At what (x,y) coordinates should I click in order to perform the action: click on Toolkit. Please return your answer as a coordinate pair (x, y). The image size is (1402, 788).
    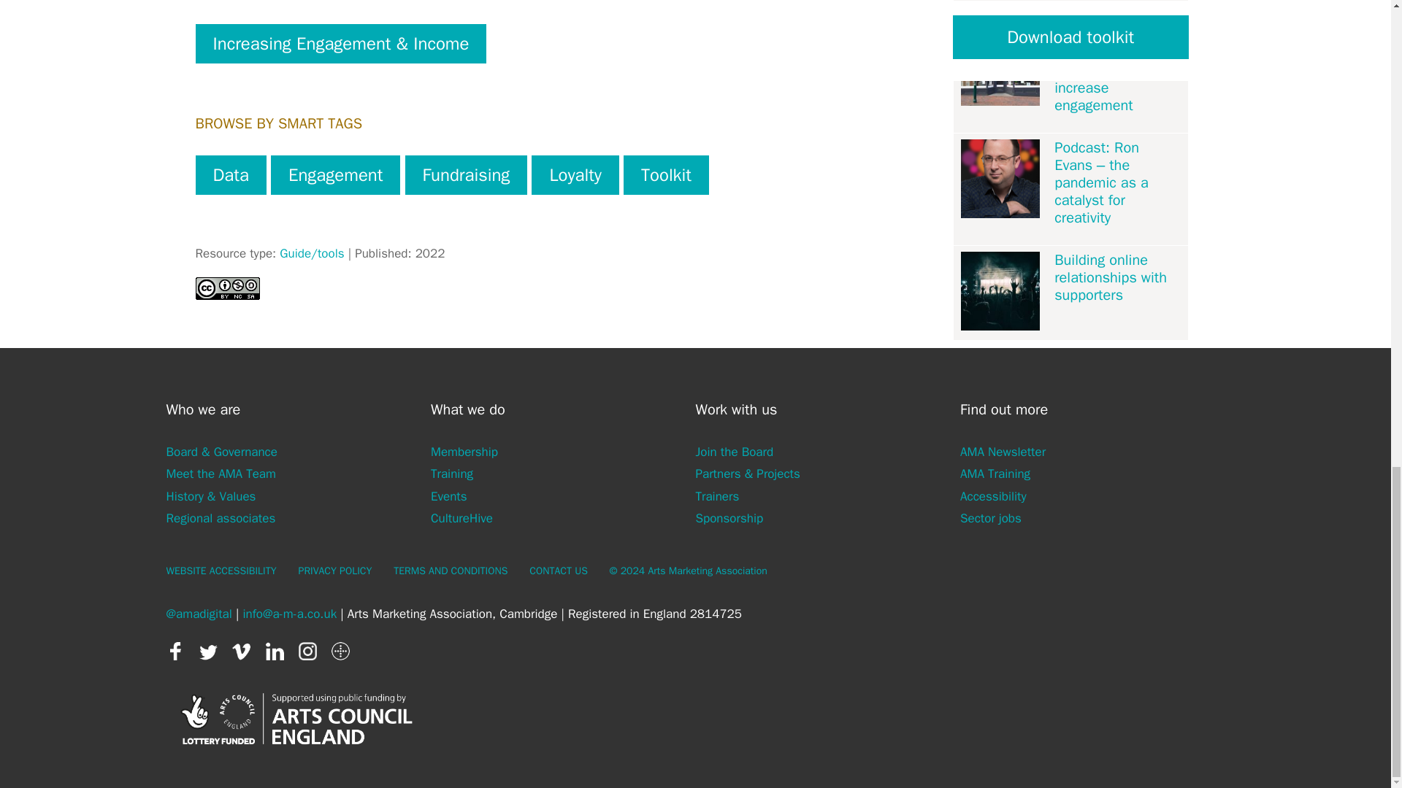
    Looking at the image, I should click on (666, 174).